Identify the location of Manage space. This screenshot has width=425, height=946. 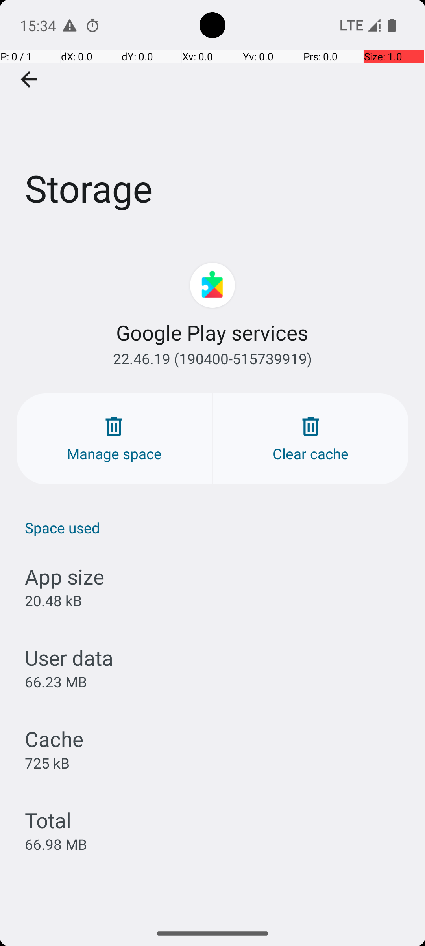
(114, 439).